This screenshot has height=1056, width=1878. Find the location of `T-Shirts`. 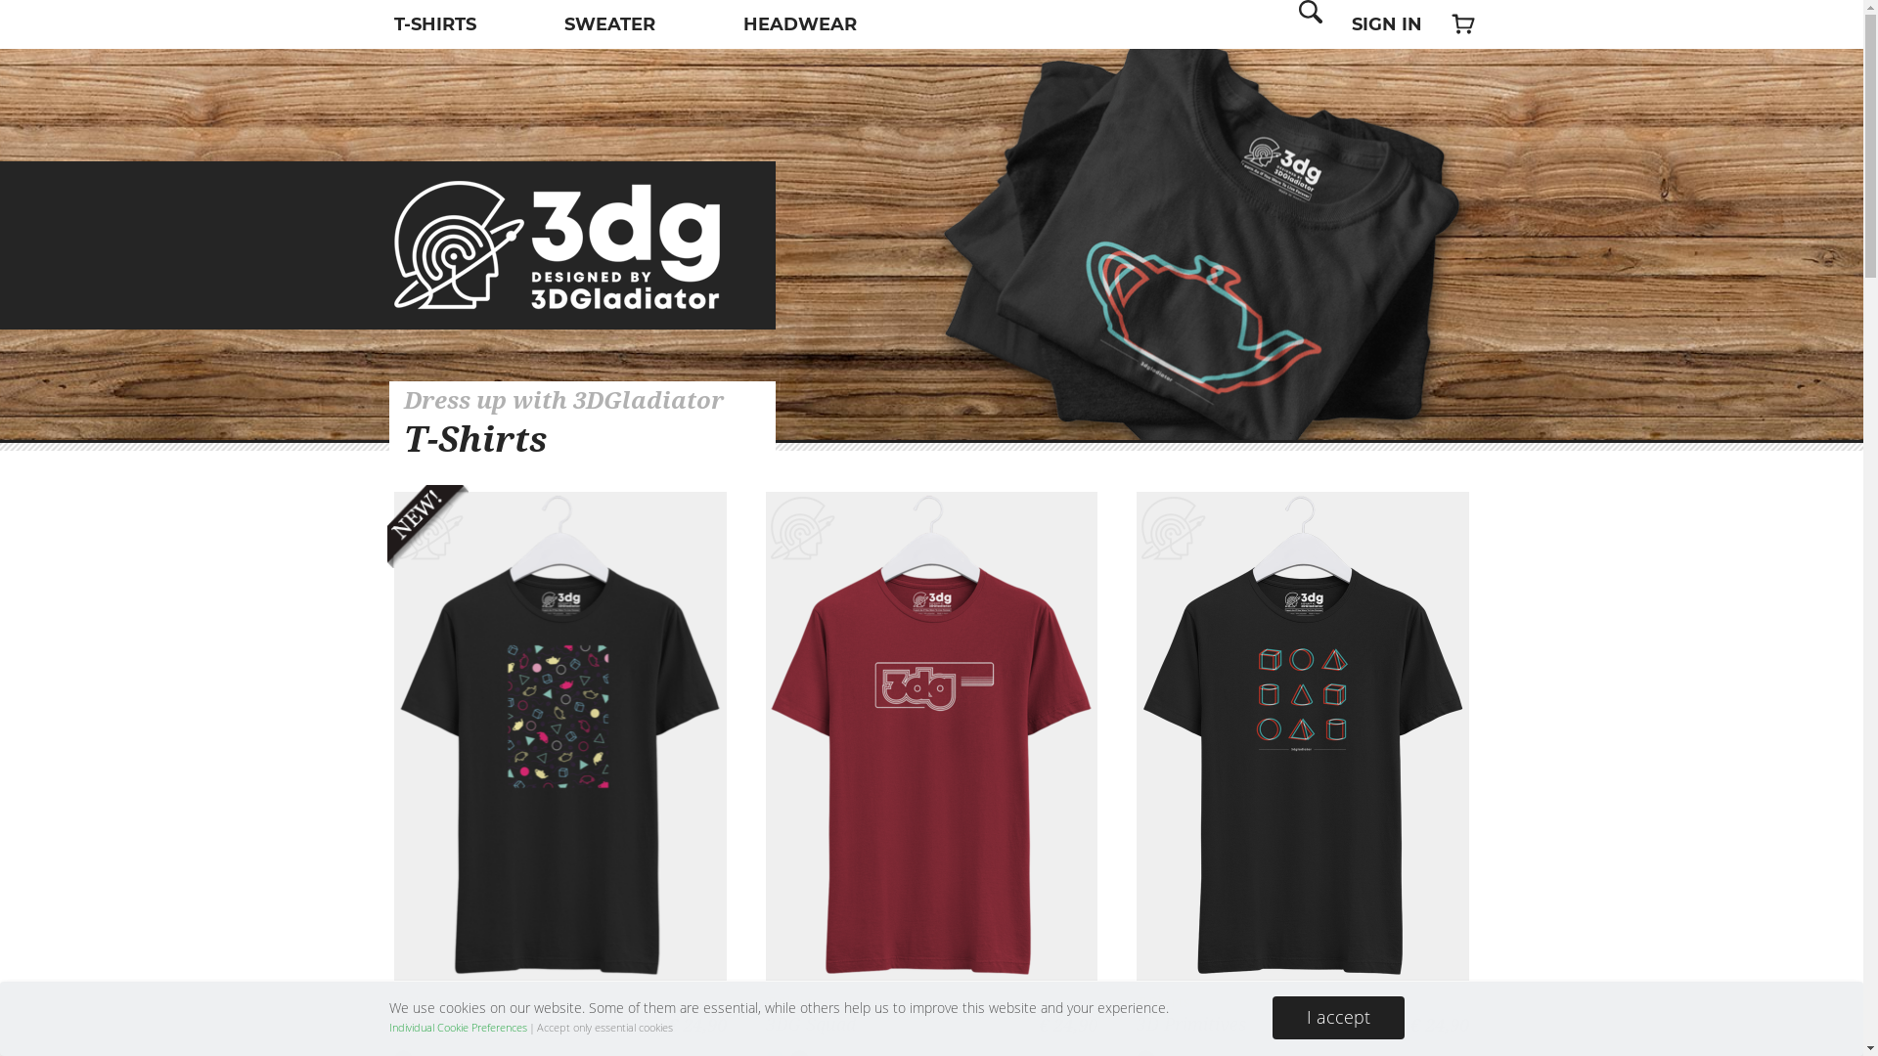

T-Shirts is located at coordinates (475, 438).